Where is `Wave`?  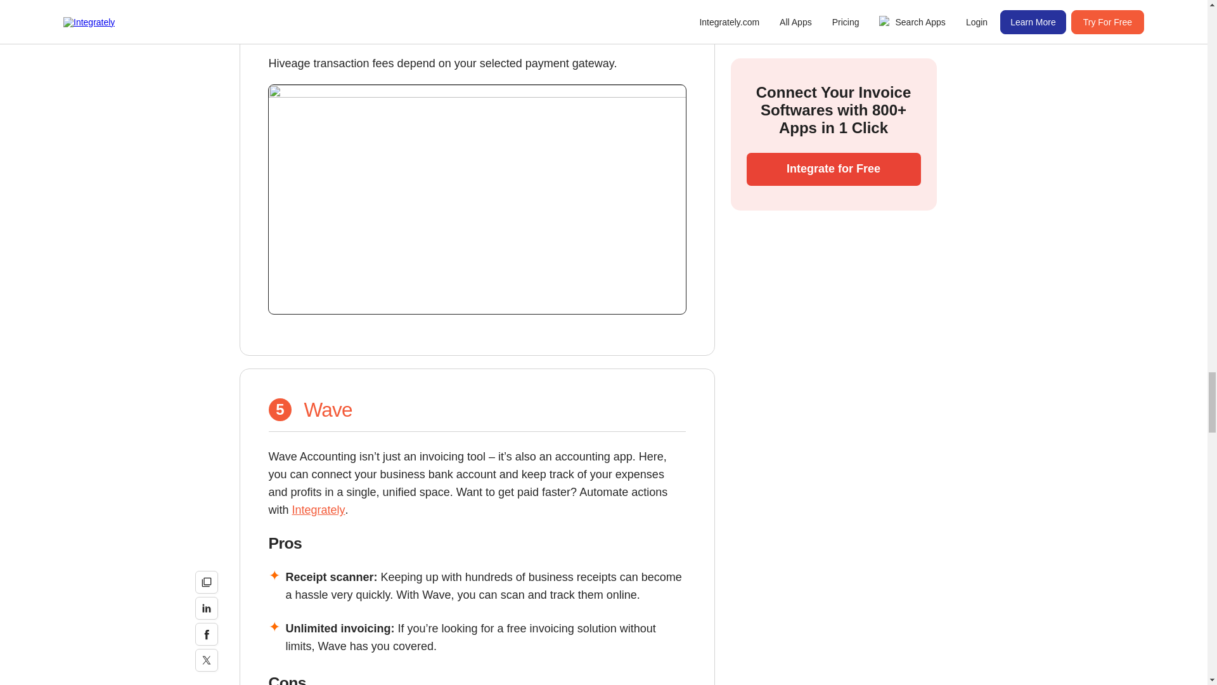
Wave is located at coordinates (328, 410).